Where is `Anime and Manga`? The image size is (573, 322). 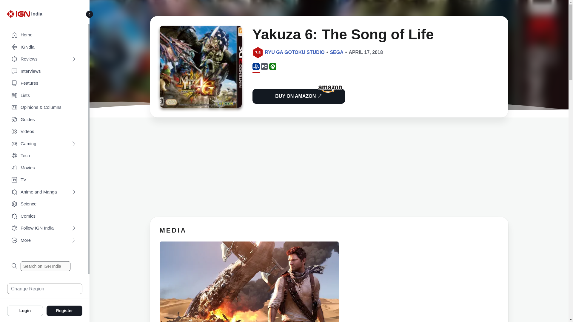
Anime and Manga is located at coordinates (44, 192).